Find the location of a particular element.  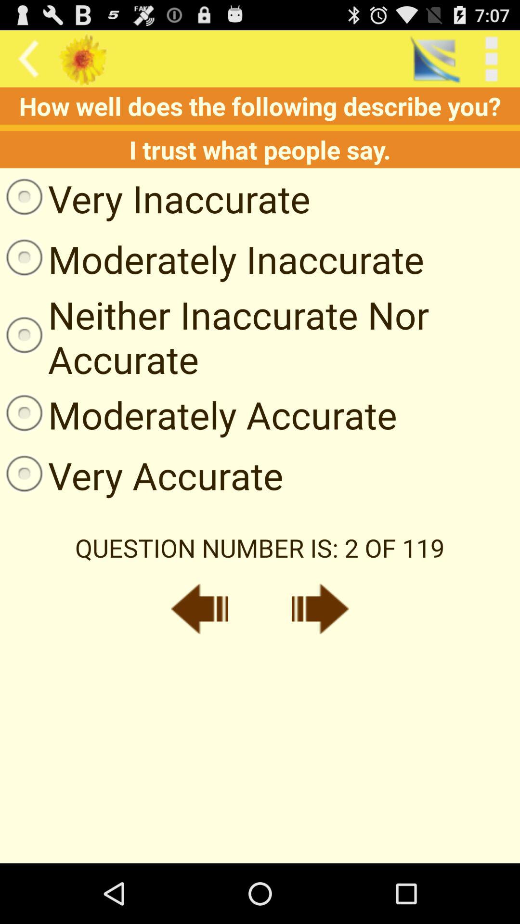

tap app to the left of < back icon is located at coordinates (434, 59).